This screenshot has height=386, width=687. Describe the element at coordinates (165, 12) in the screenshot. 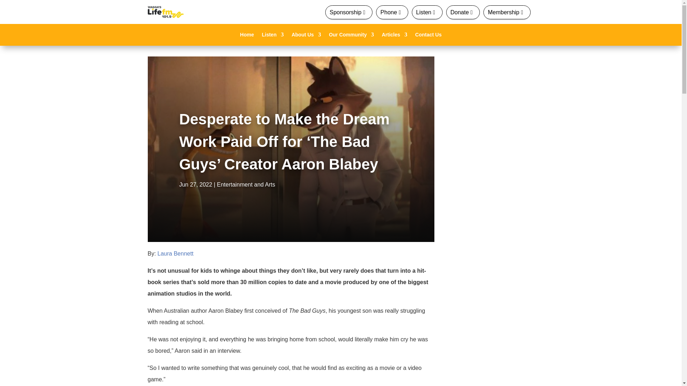

I see `Waggas-life-fm-logo` at that location.